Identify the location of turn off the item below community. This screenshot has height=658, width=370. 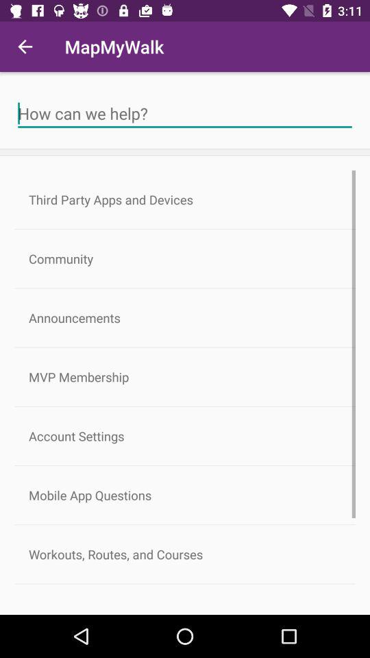
(185, 318).